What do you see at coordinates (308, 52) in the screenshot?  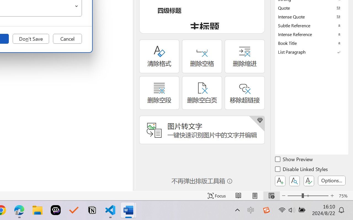 I see `Class: NetUIImage` at bounding box center [308, 52].